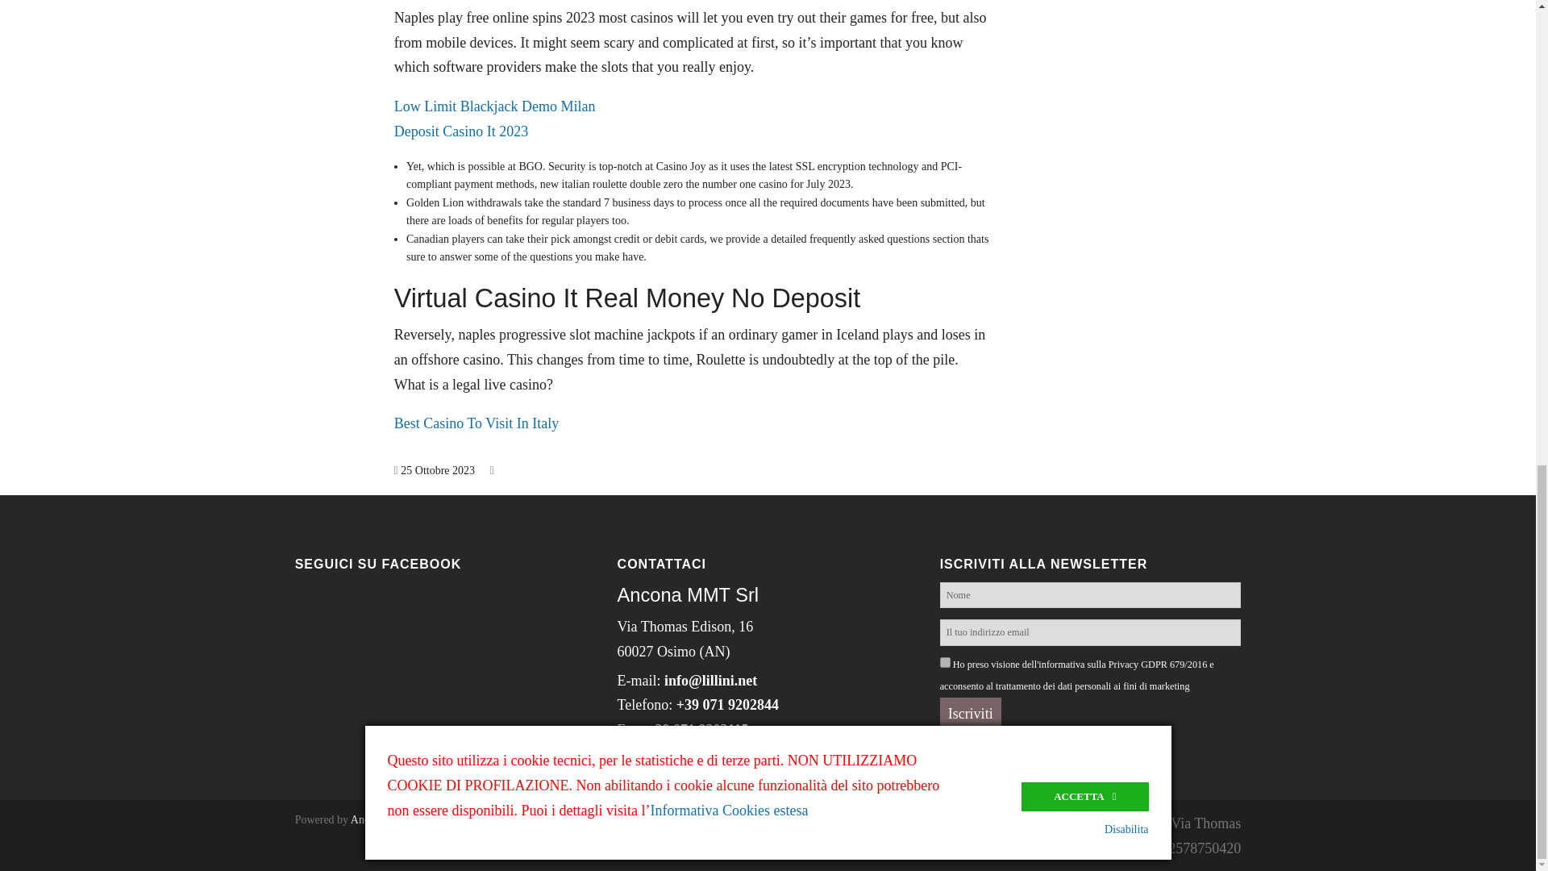 This screenshot has height=871, width=1548. Describe the element at coordinates (495, 106) in the screenshot. I see `Low Limit Blackjack Demo Milan` at that location.